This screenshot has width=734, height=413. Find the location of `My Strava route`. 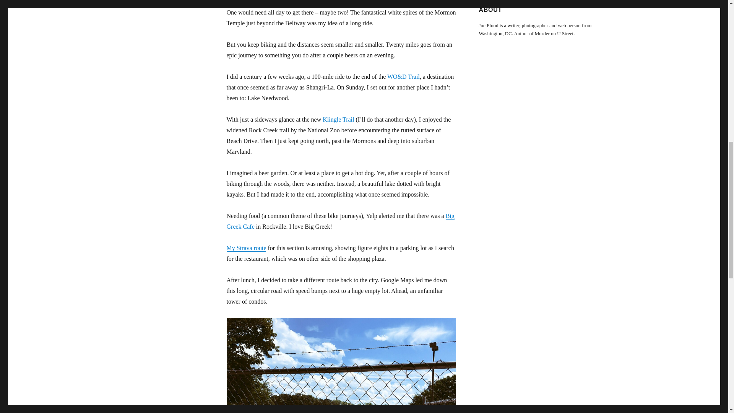

My Strava route is located at coordinates (246, 248).